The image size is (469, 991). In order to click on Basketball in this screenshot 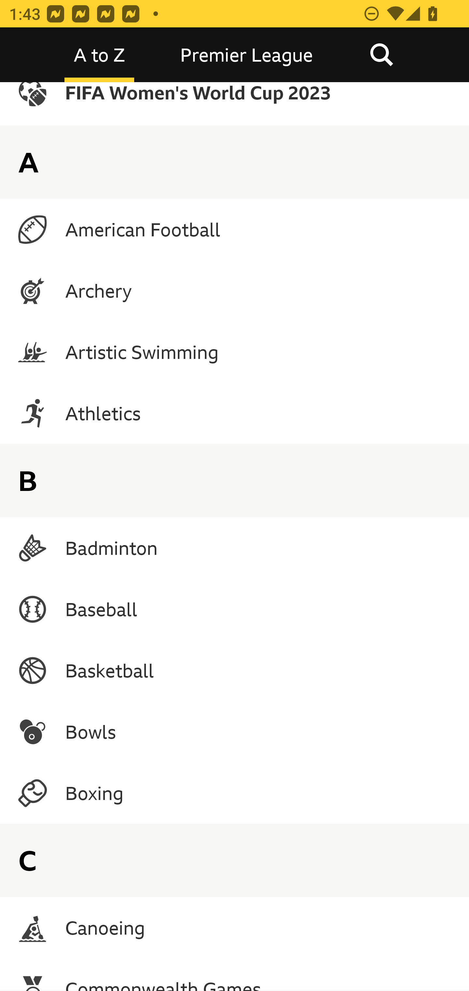, I will do `click(234, 671)`.